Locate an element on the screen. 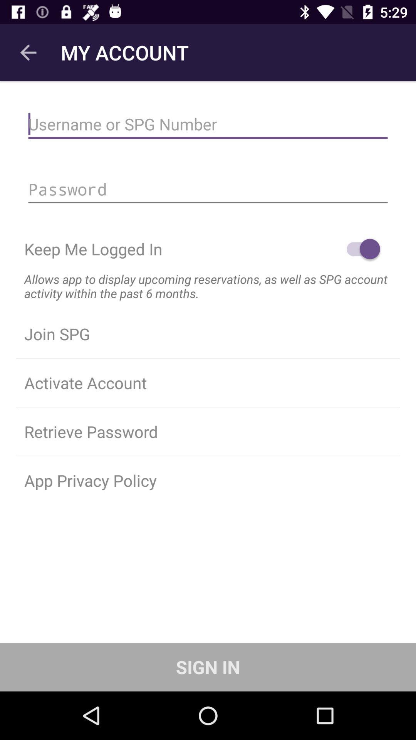  choose activate account icon is located at coordinates (208, 383).